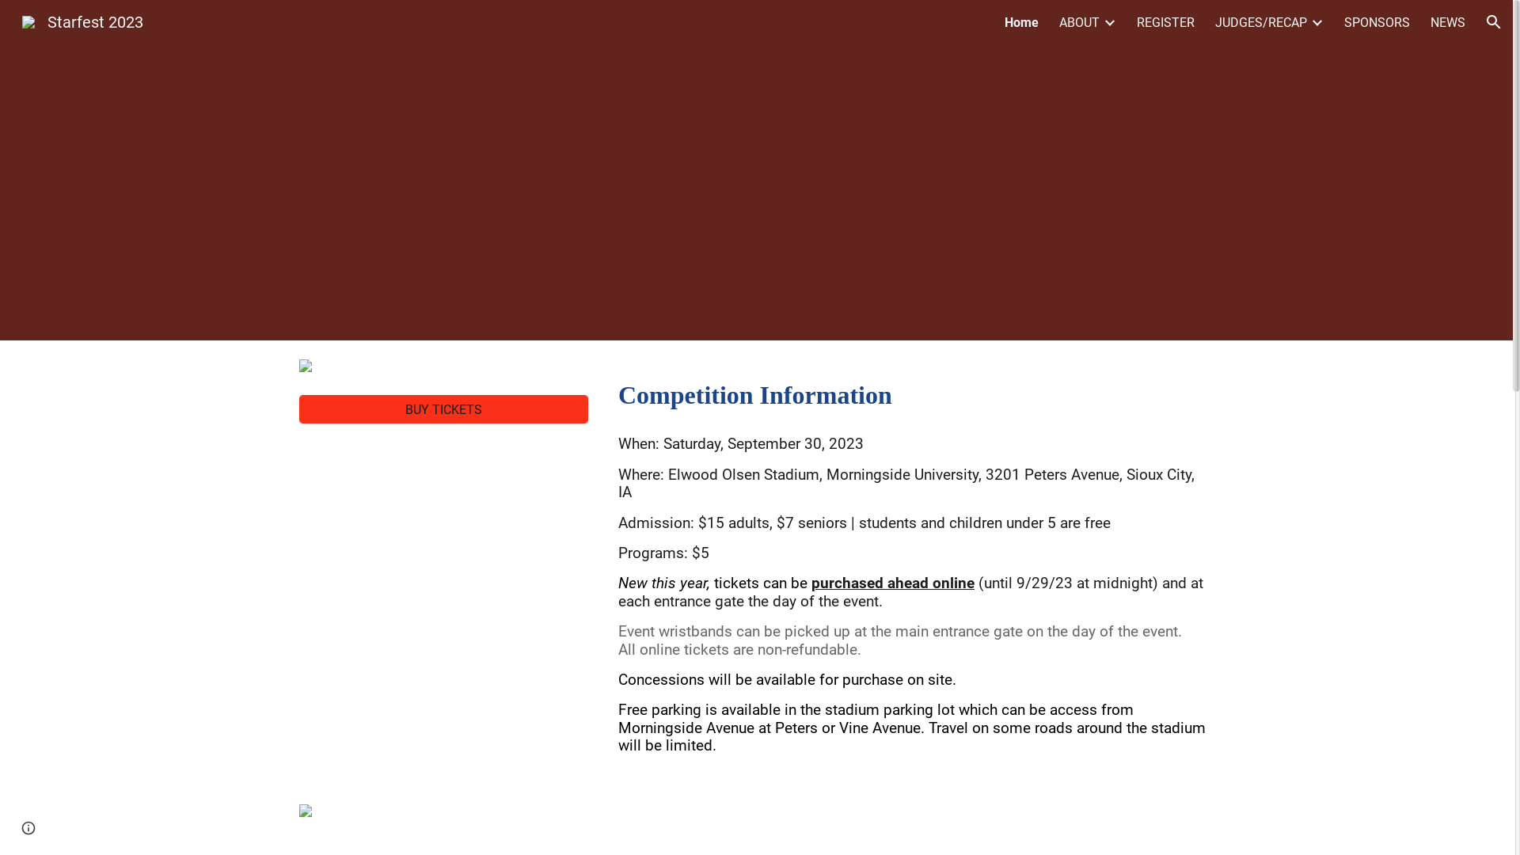 This screenshot has height=855, width=1520. What do you see at coordinates (1261, 22) in the screenshot?
I see `JUDGES/RECAP` at bounding box center [1261, 22].